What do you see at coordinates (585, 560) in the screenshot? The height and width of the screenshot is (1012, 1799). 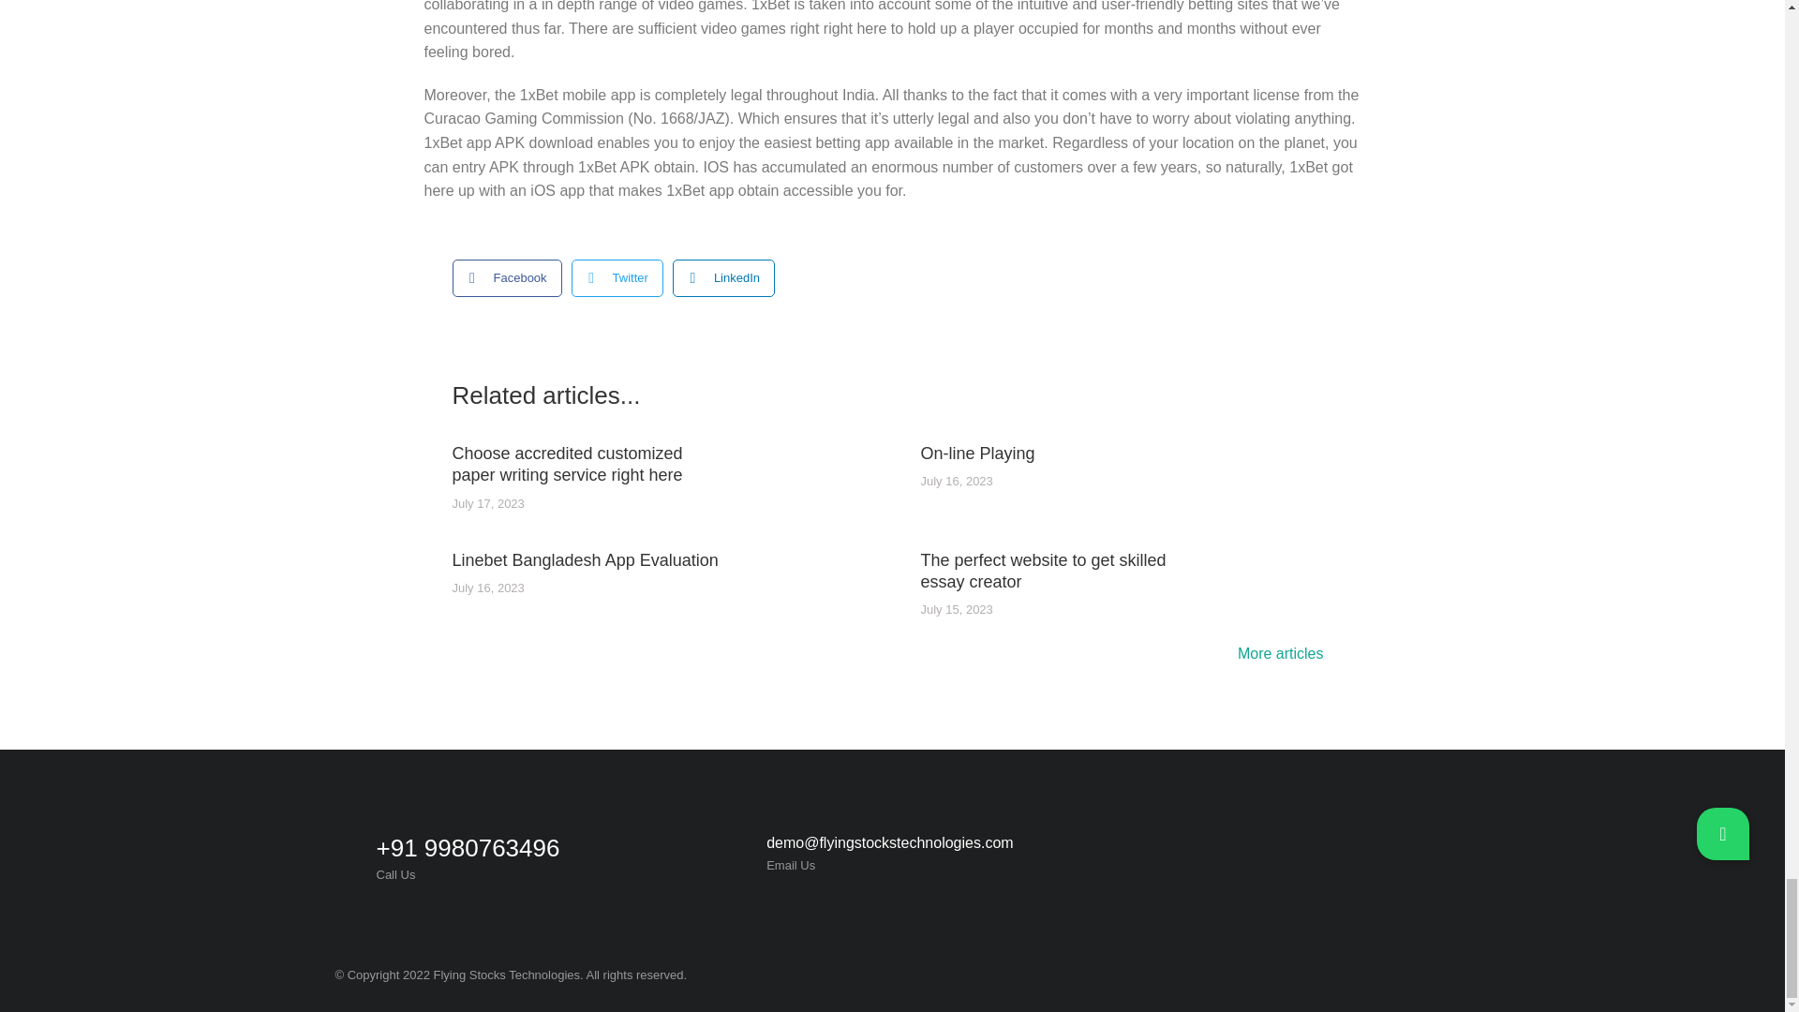 I see `Linebet Bangladesh App Evaluation` at bounding box center [585, 560].